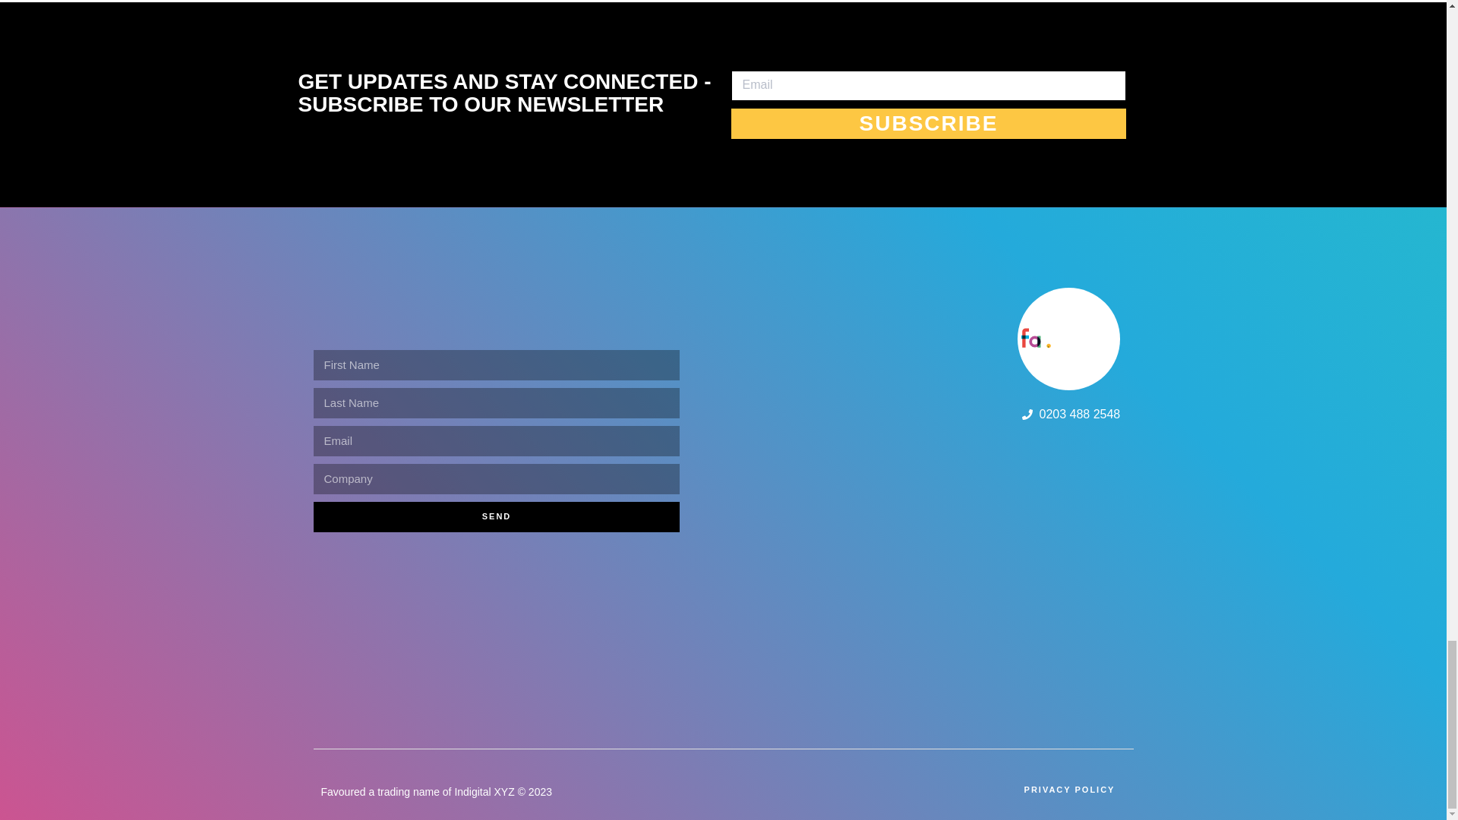 This screenshot has height=820, width=1458. I want to click on SUBSCRIBE, so click(928, 123).